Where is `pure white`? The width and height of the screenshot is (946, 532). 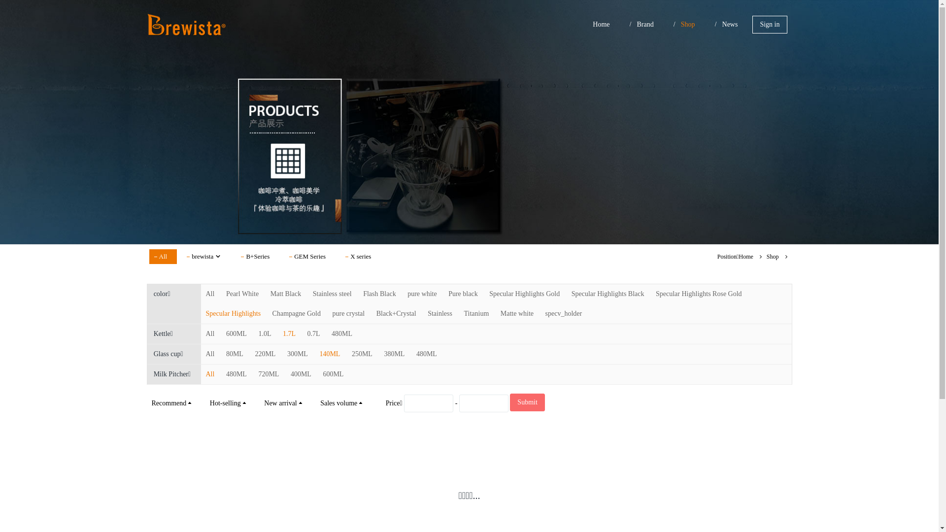 pure white is located at coordinates (422, 294).